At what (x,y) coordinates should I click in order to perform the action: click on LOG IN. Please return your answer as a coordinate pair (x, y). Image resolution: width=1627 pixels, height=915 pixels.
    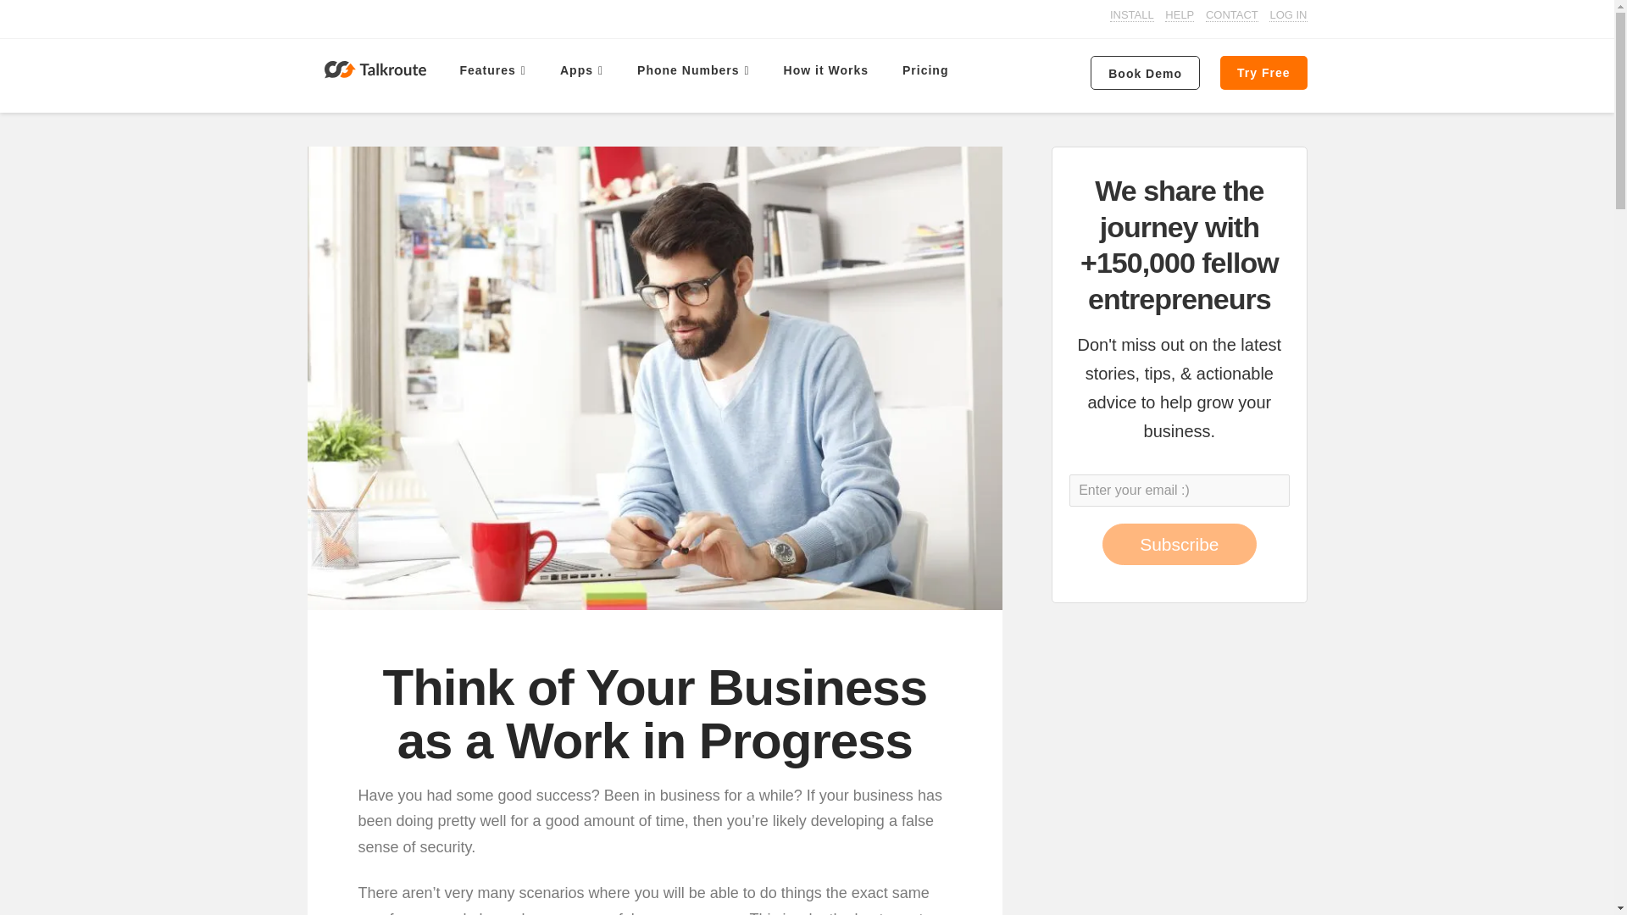
    Looking at the image, I should click on (1287, 14).